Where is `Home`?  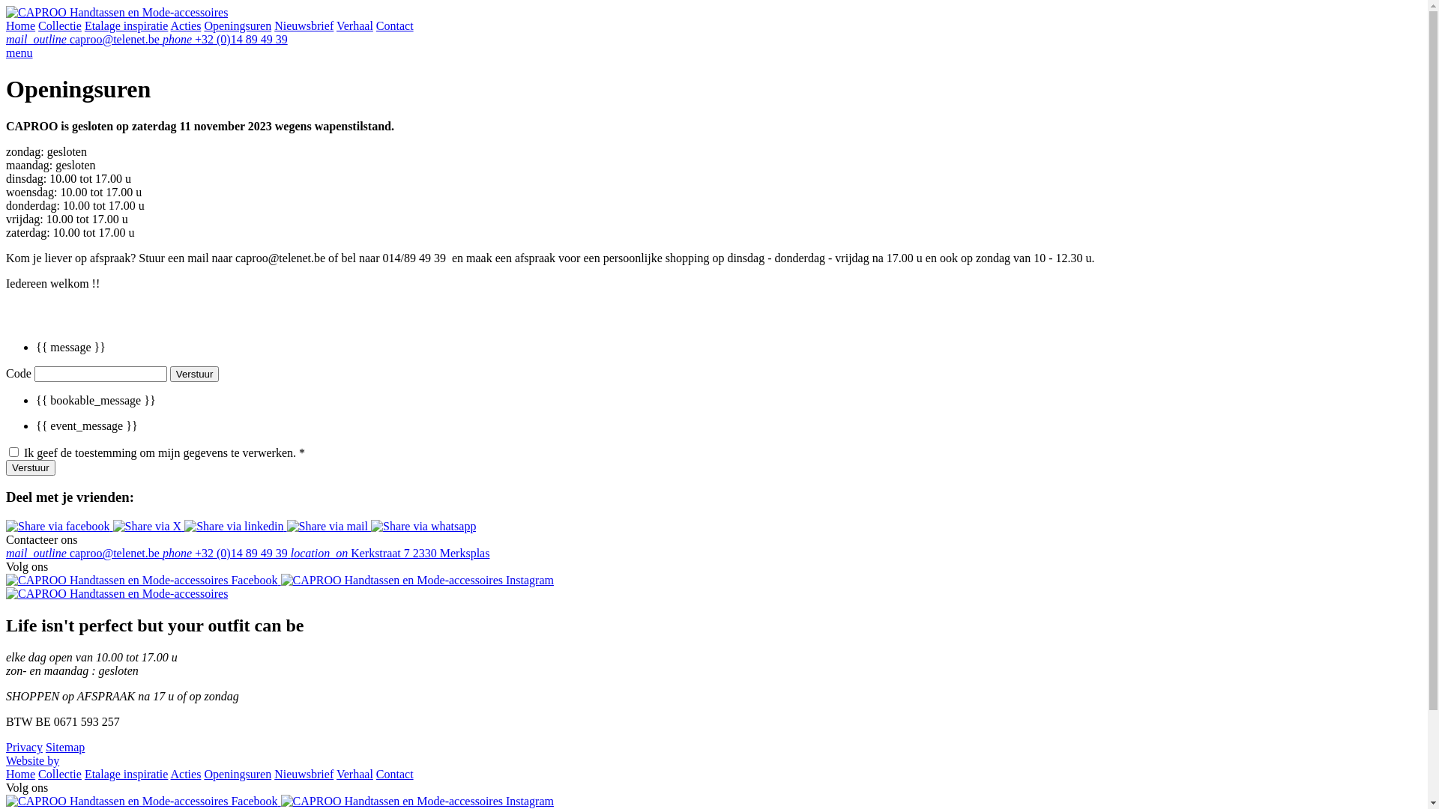 Home is located at coordinates (21, 25).